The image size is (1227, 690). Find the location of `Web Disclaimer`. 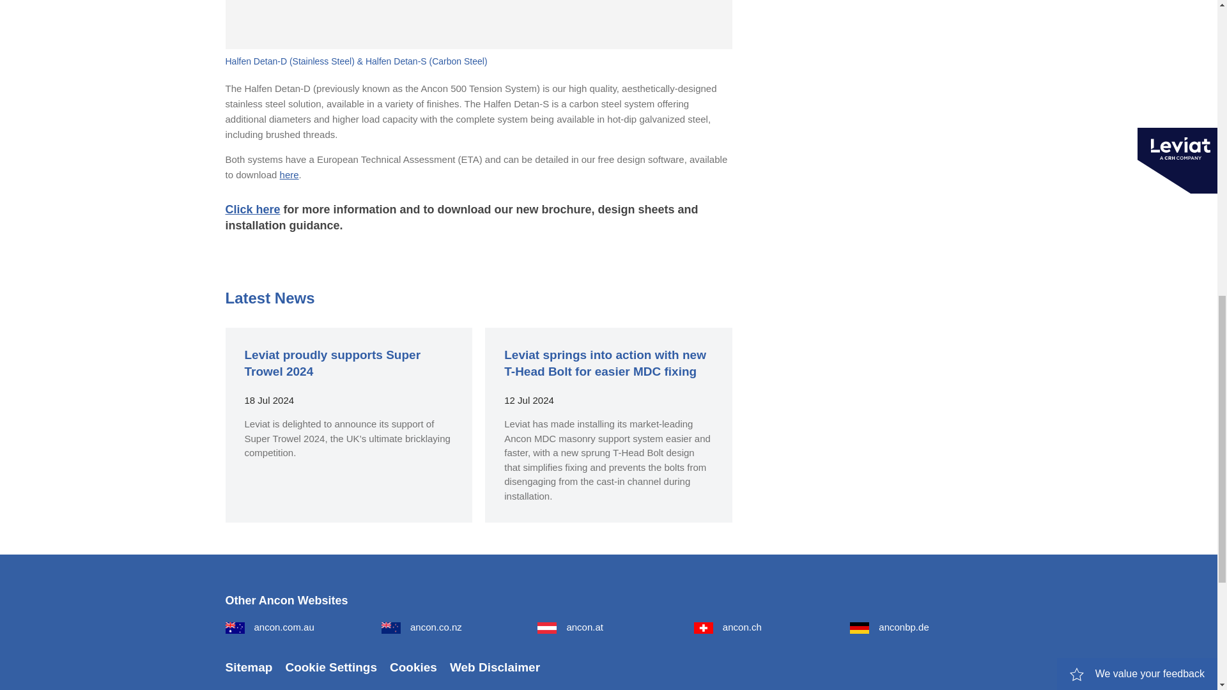

Web Disclaimer is located at coordinates (495, 667).